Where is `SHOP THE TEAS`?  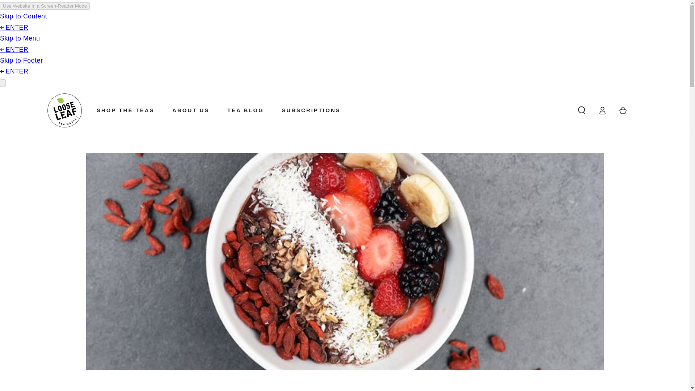
SHOP THE TEAS is located at coordinates (125, 110).